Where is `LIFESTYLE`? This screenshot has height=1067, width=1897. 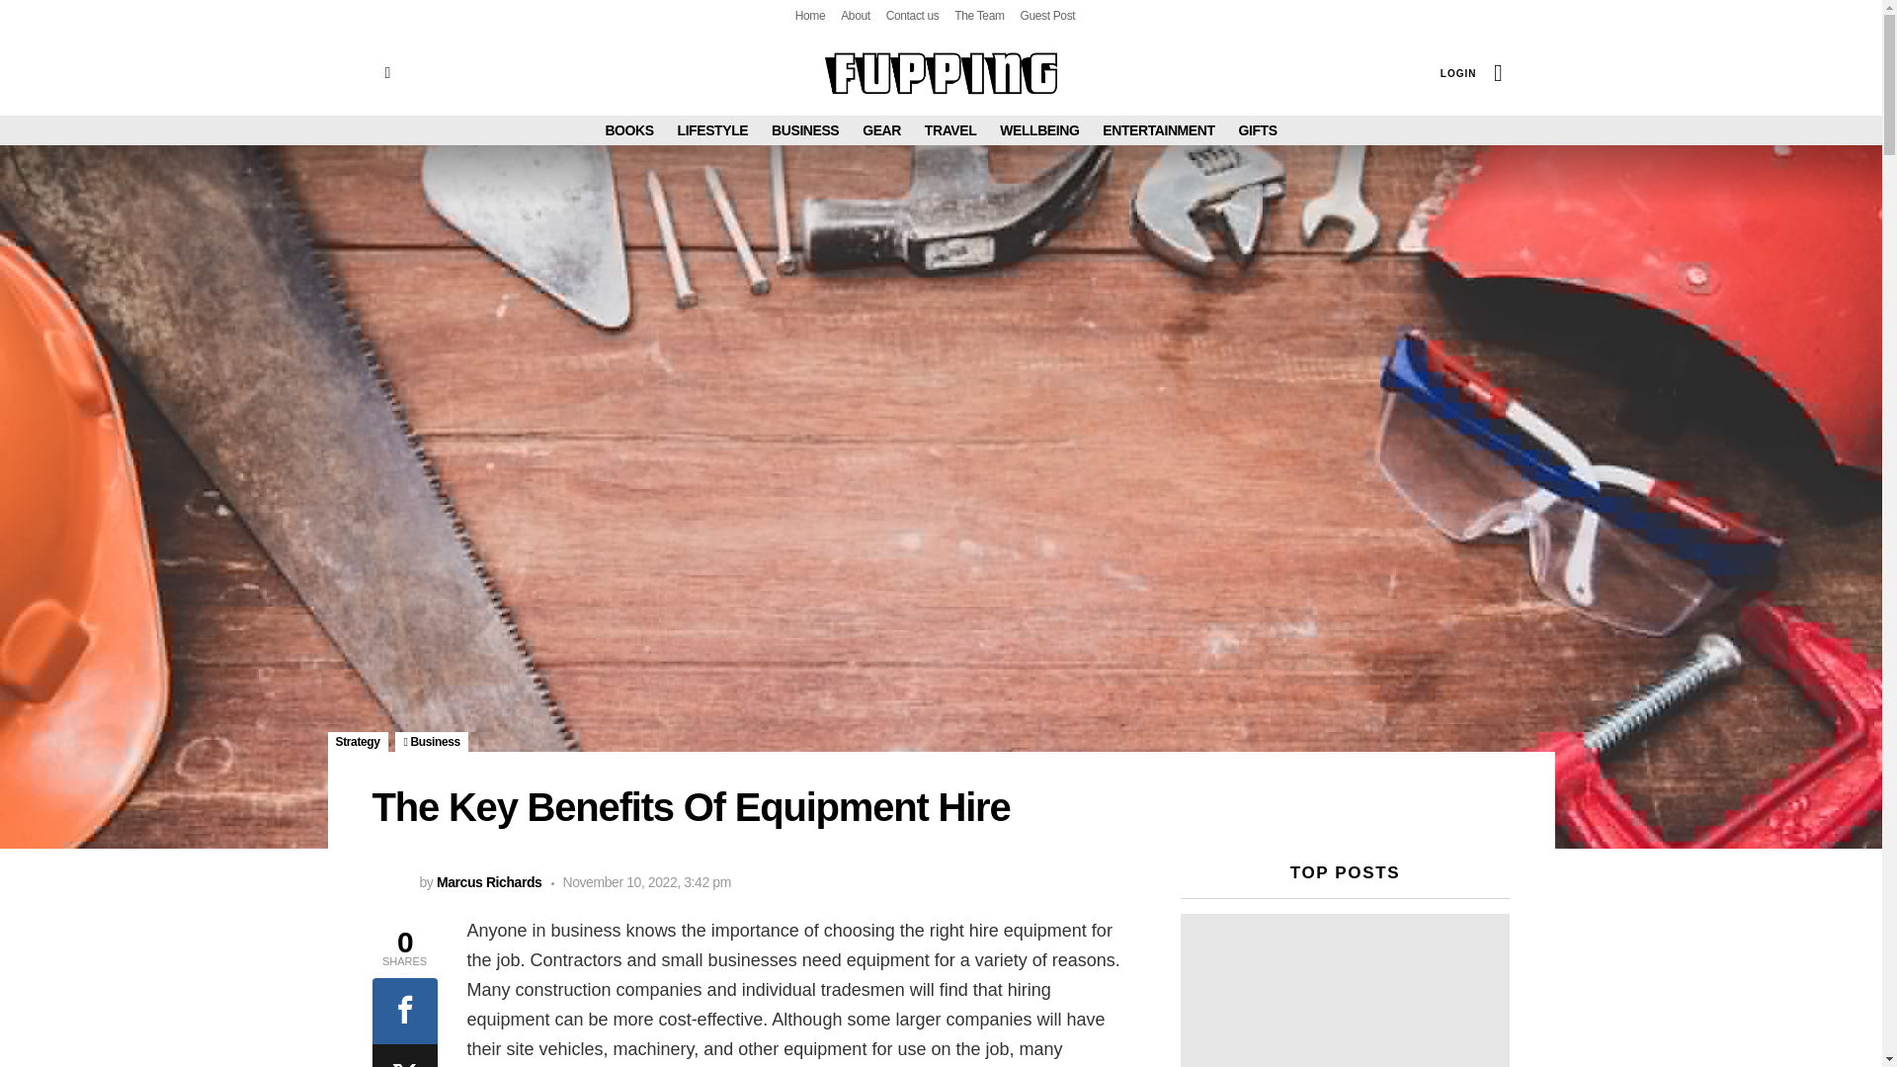 LIFESTYLE is located at coordinates (713, 129).